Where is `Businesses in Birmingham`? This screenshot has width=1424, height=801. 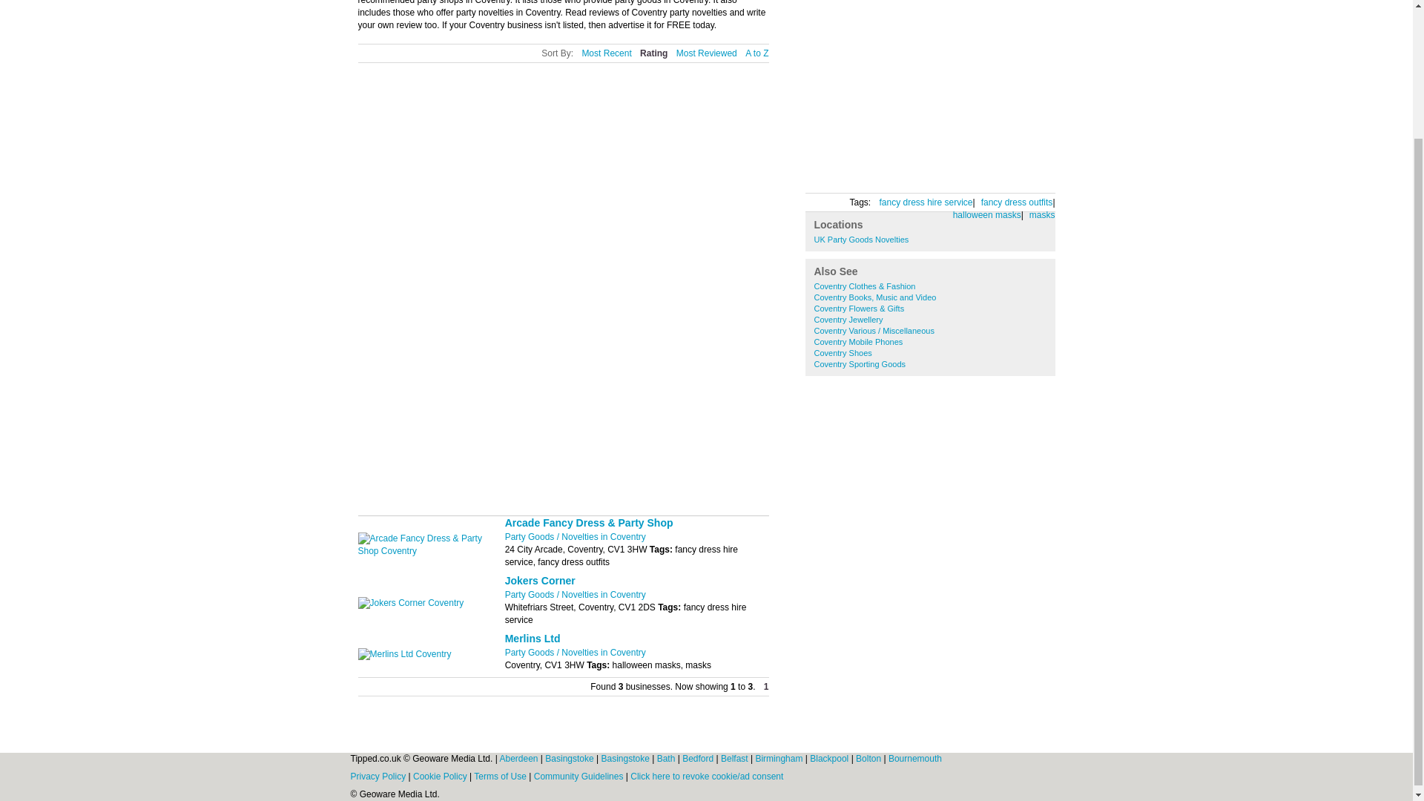
Businesses in Birmingham is located at coordinates (779, 759).